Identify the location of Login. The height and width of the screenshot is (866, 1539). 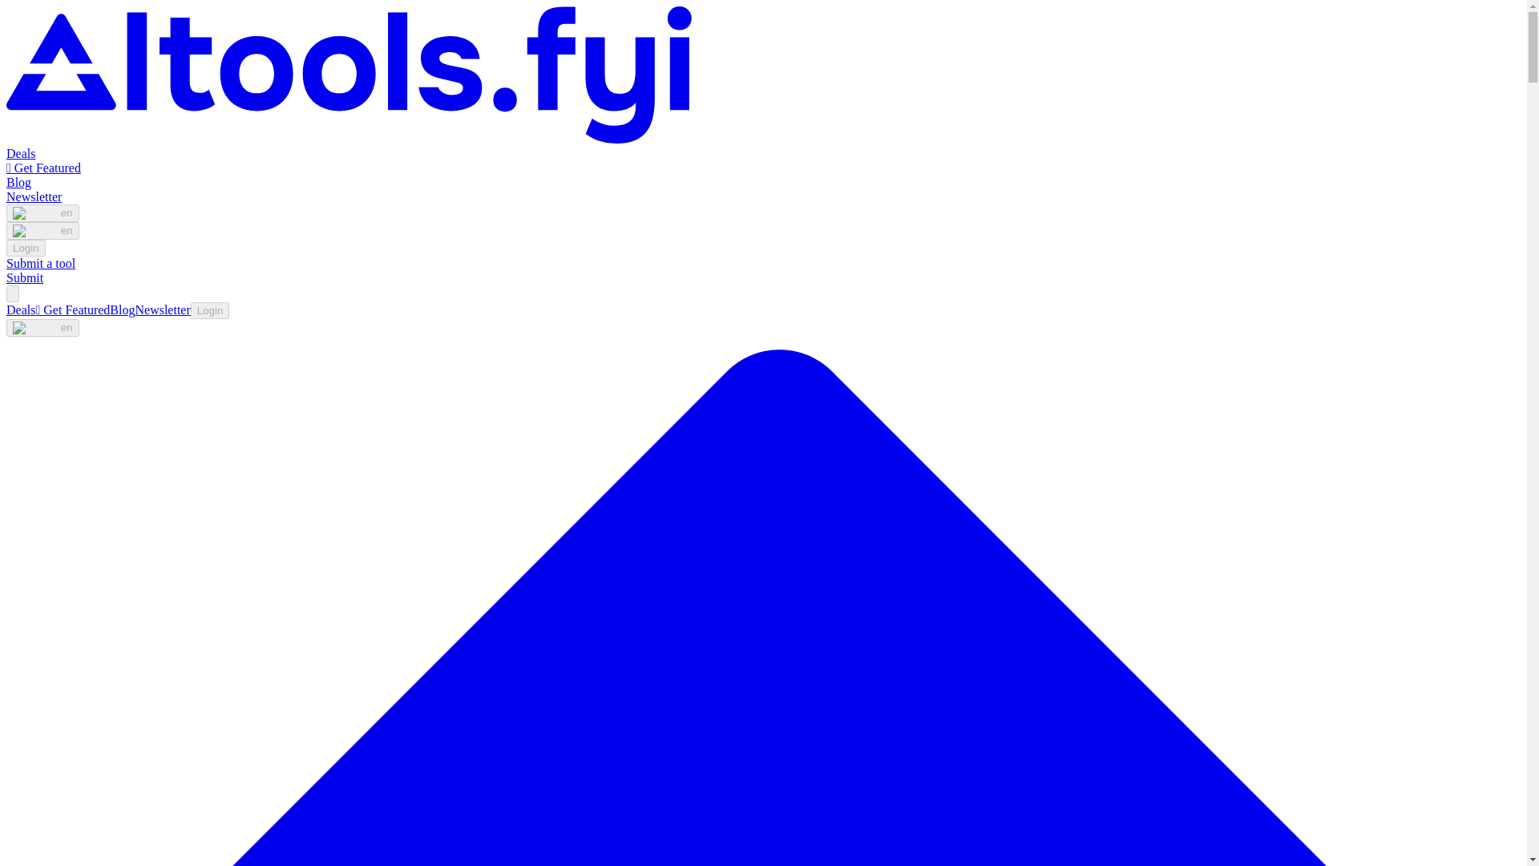
(210, 310).